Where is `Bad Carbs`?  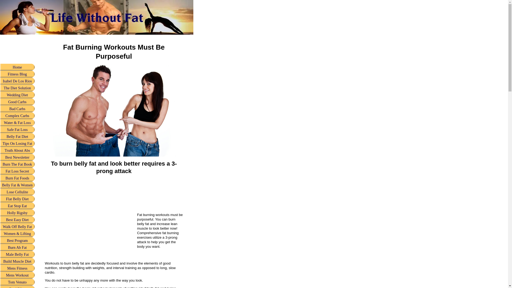
Bad Carbs is located at coordinates (17, 109).